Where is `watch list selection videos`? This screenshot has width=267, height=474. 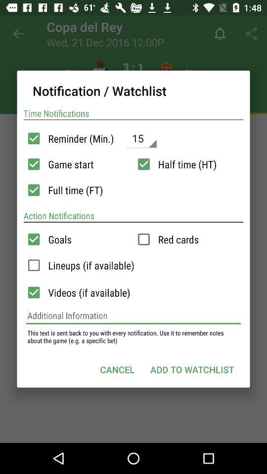 watch list selection videos is located at coordinates (34, 292).